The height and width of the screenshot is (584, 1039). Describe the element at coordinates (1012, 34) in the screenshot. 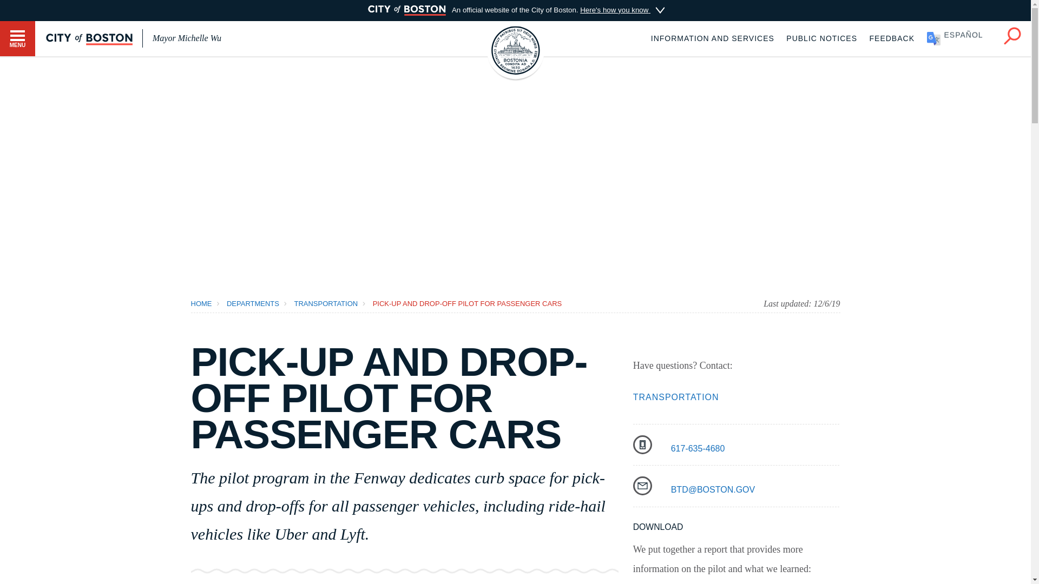

I see `Search` at that location.